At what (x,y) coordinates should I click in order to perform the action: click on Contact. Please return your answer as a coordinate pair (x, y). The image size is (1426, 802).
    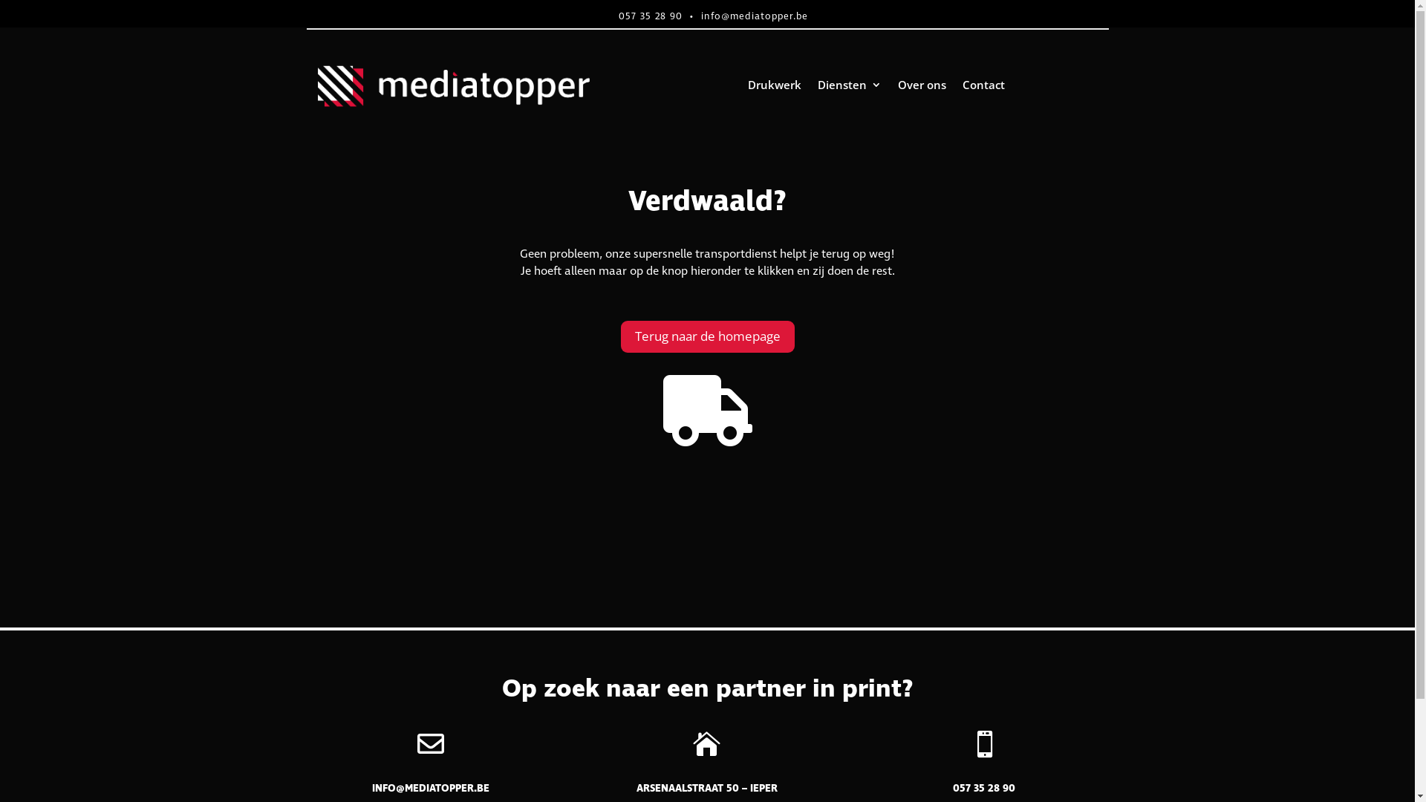
    Looking at the image, I should click on (983, 88).